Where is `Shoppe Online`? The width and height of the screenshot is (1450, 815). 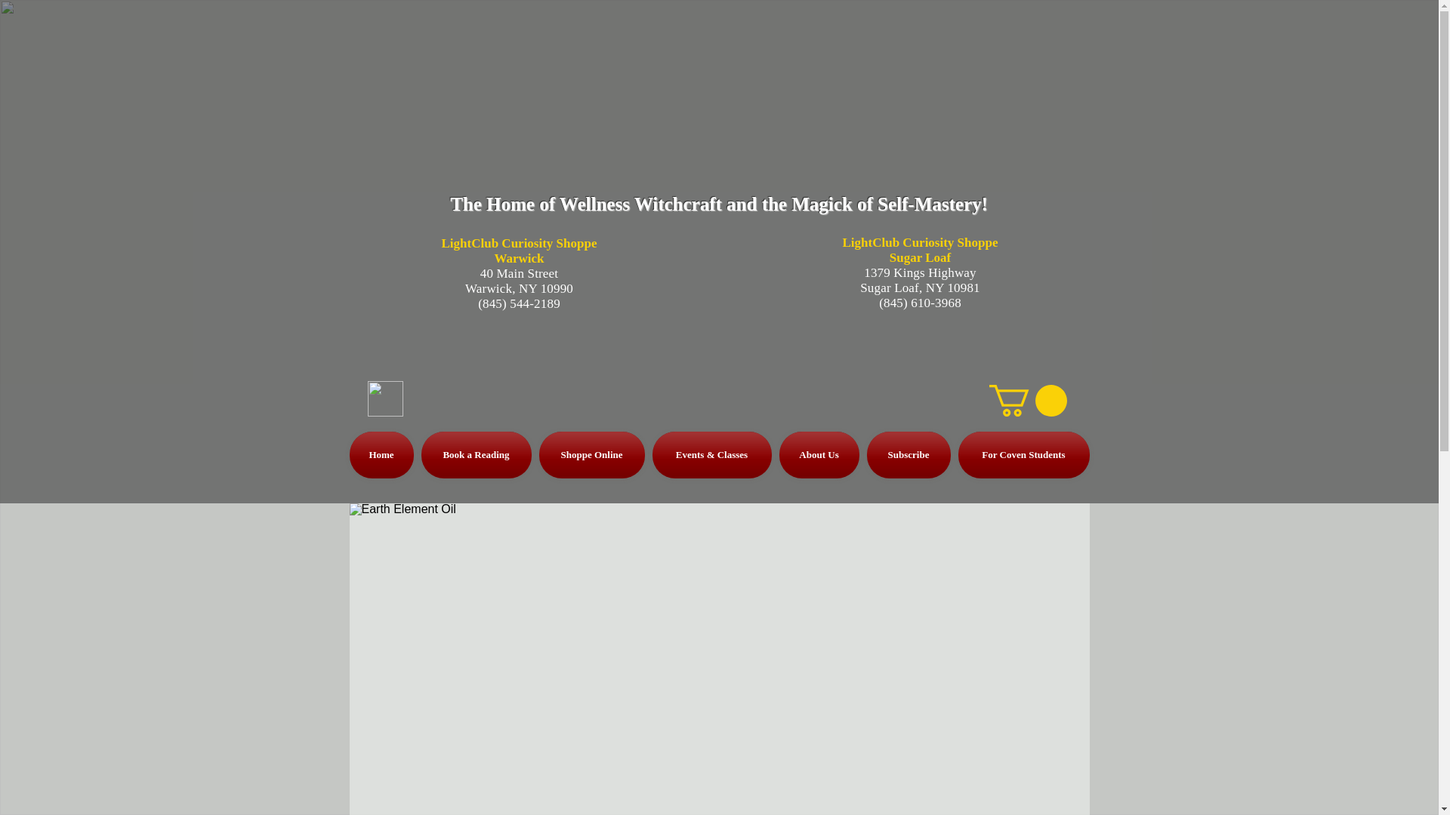
Shoppe Online is located at coordinates (591, 454).